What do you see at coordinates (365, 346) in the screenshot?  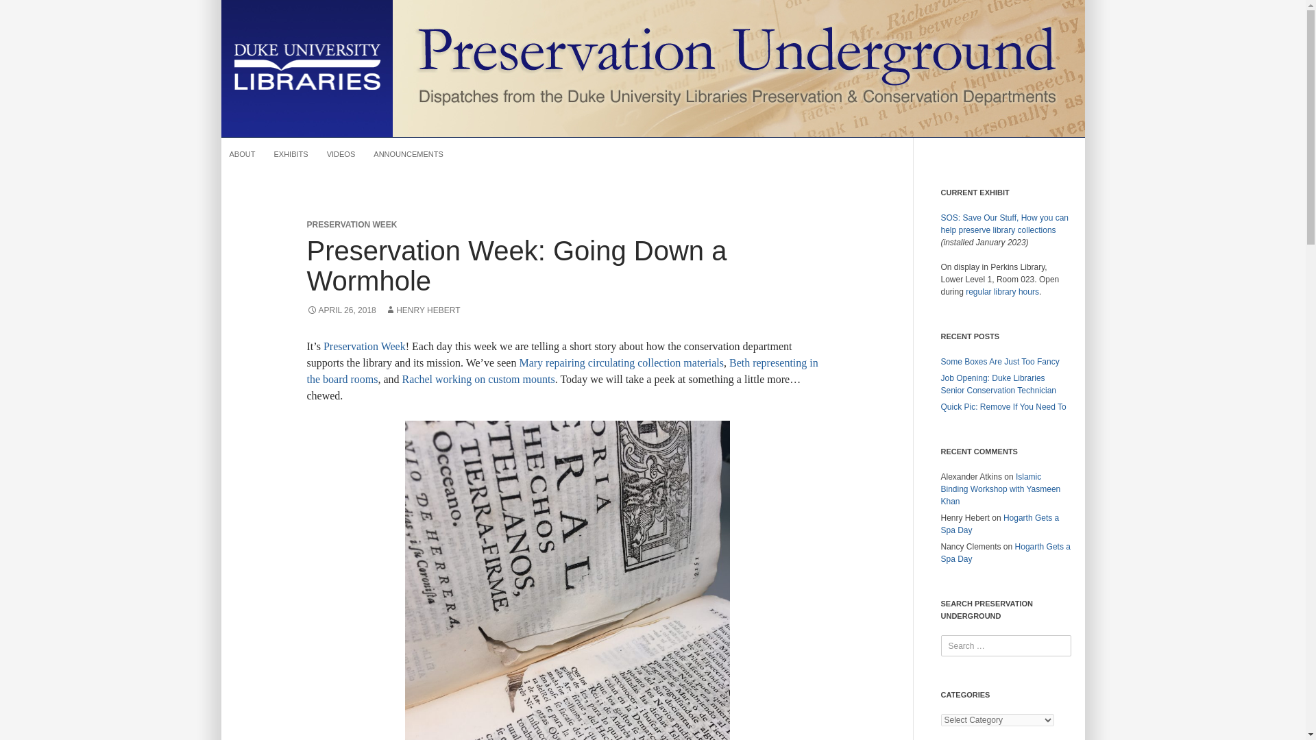 I see `Preservation Week` at bounding box center [365, 346].